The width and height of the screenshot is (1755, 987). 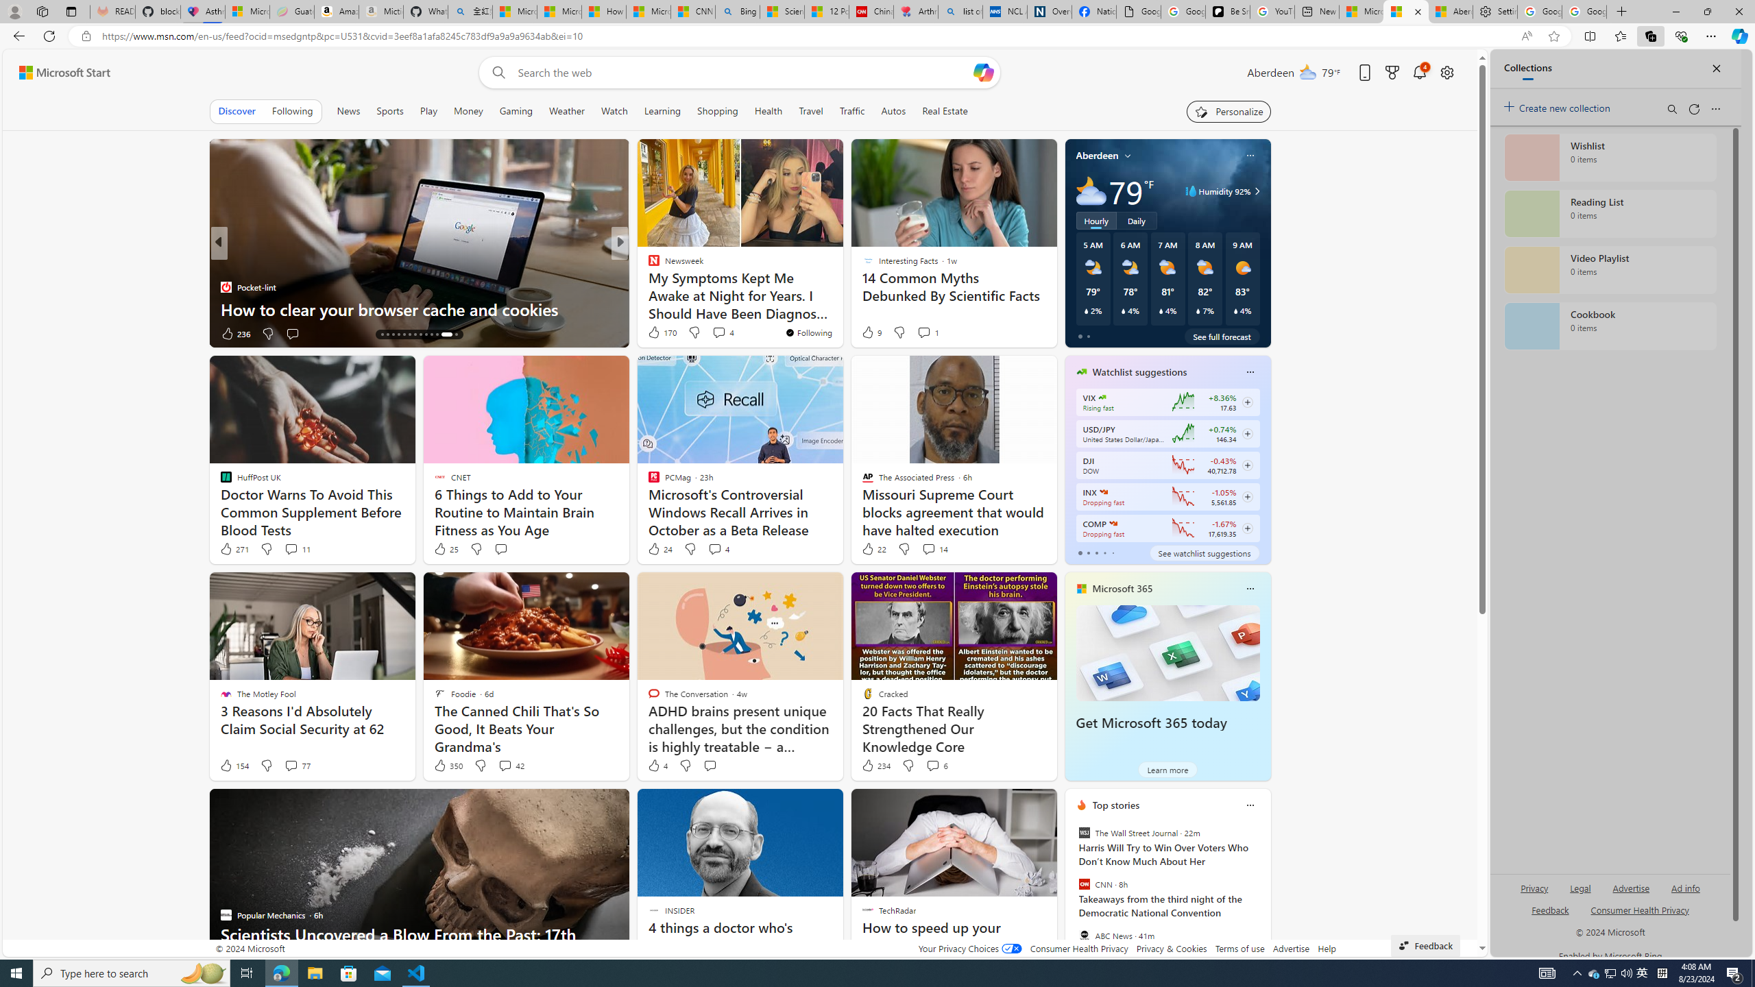 I want to click on AutomationID: tab-26, so click(x=453, y=334).